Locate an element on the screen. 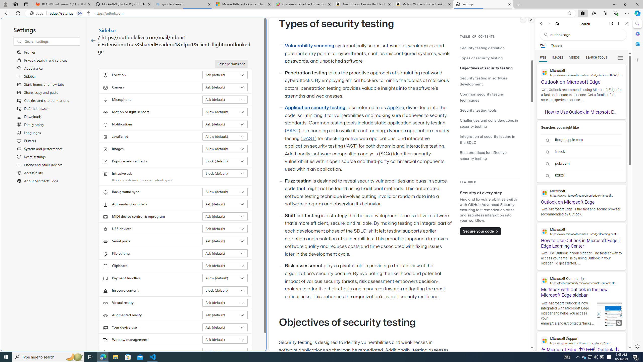 This screenshot has width=643, height=362. iforgot.apple.com is located at coordinates (581, 140).